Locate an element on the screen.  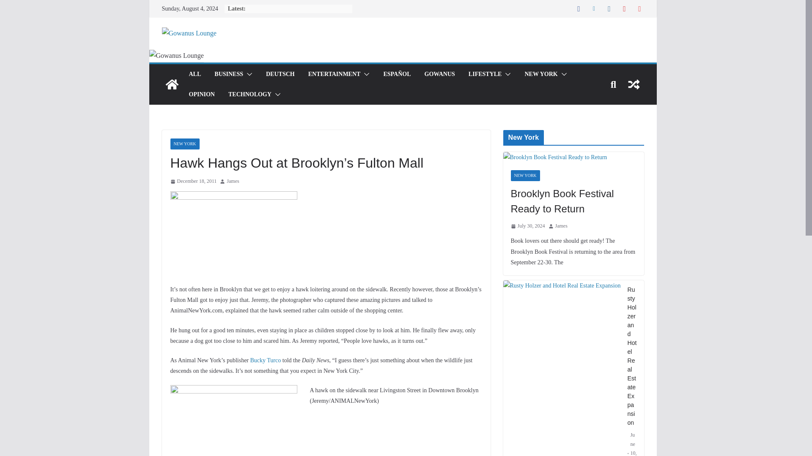
James is located at coordinates (233, 182).